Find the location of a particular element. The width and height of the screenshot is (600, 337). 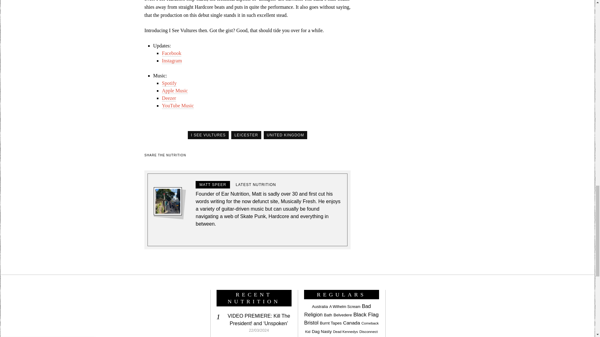

Spotify is located at coordinates (169, 83).